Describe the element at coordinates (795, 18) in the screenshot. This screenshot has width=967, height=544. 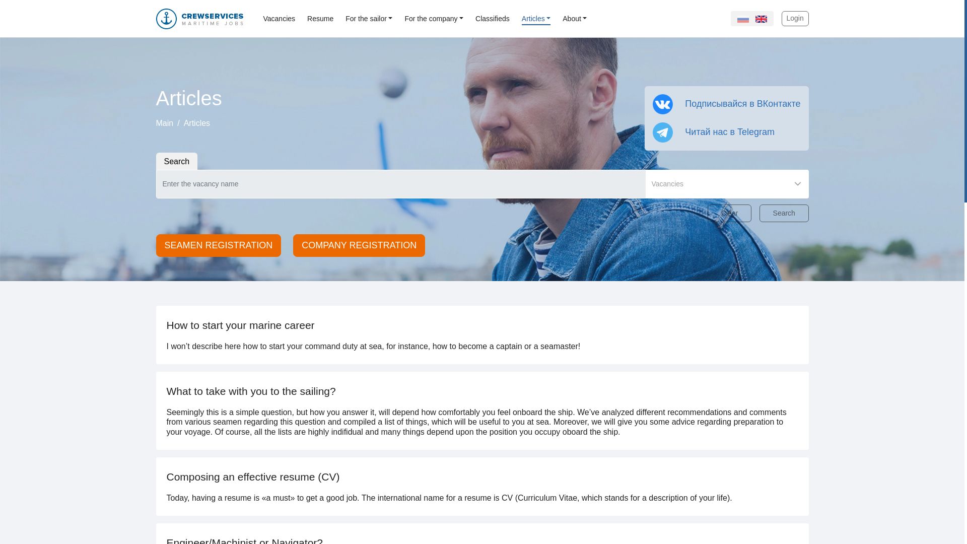
I see `Login` at that location.